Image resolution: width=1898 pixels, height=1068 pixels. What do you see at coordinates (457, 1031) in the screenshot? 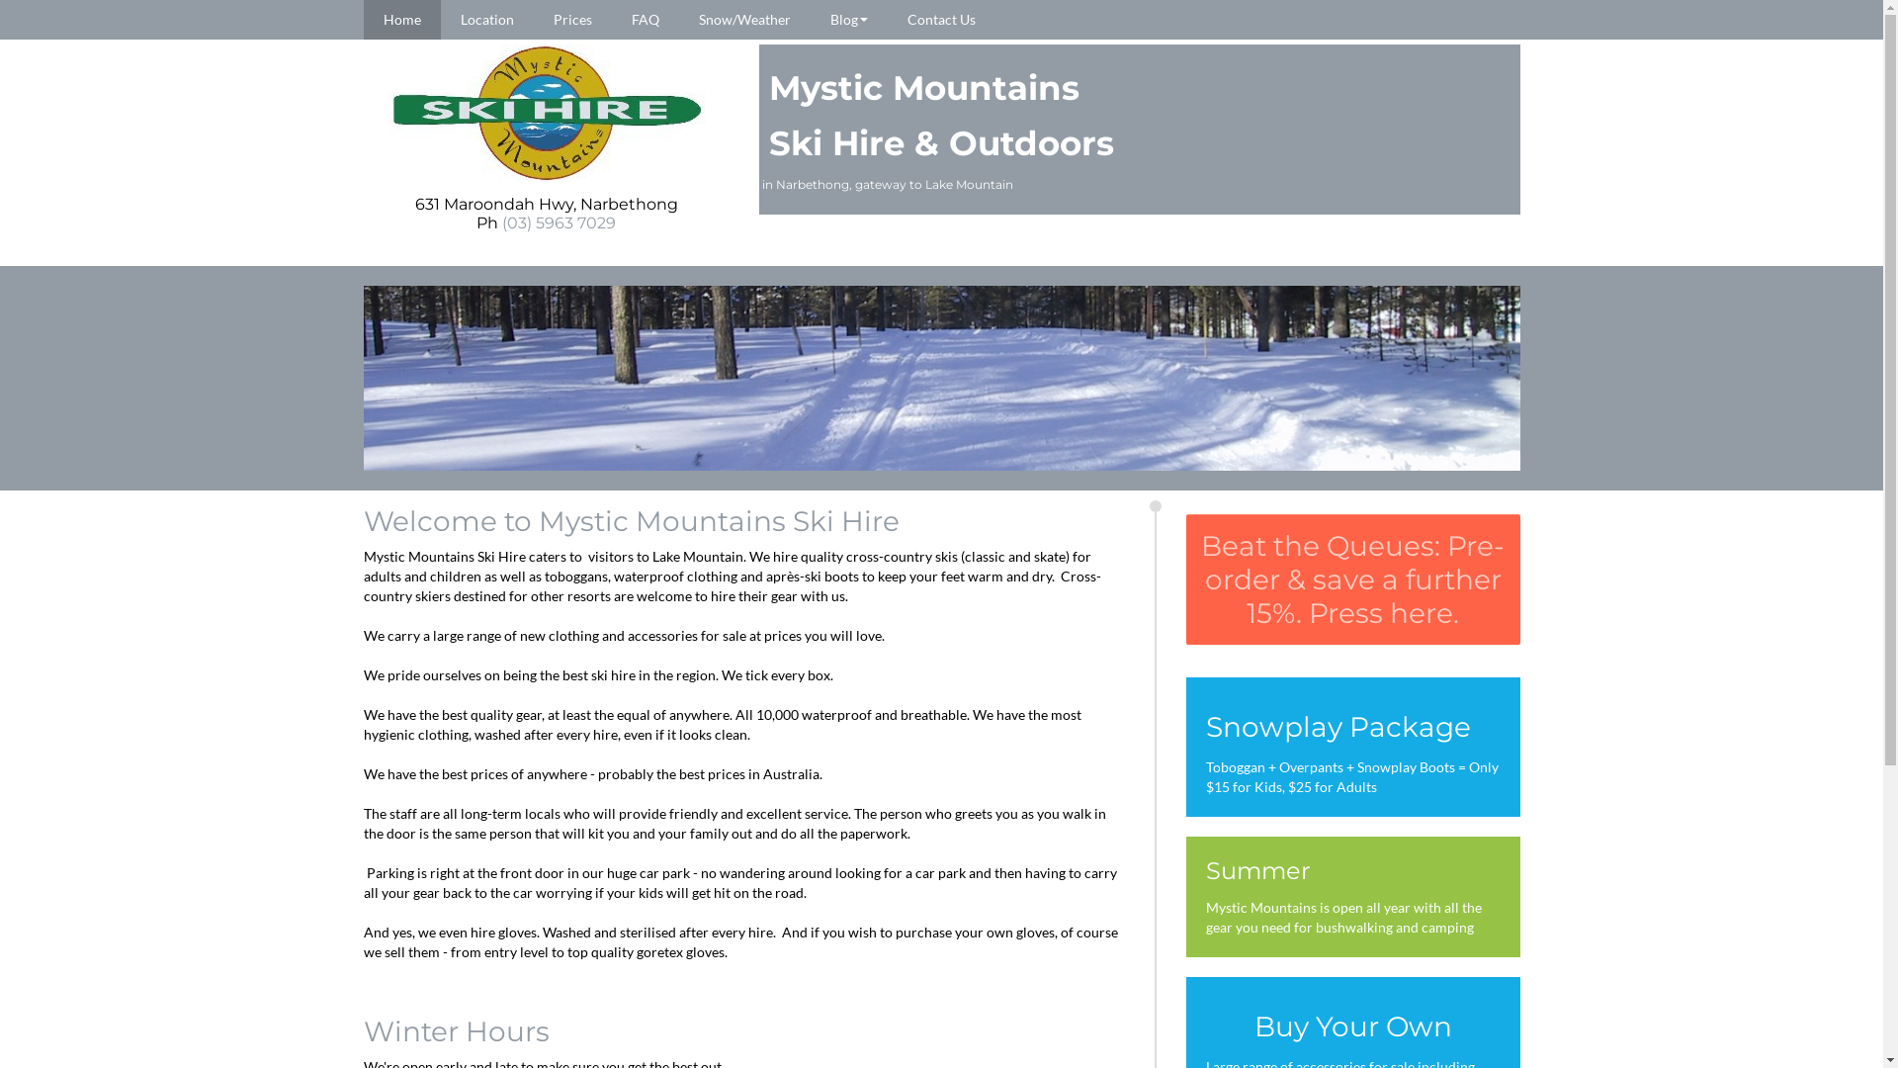
I see `Winter Hours` at bounding box center [457, 1031].